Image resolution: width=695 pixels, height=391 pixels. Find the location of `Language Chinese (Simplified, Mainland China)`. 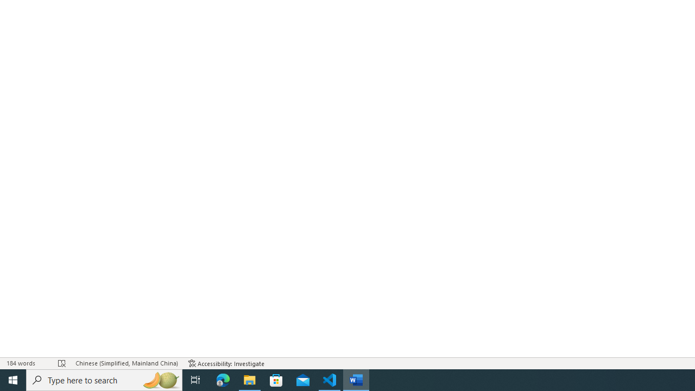

Language Chinese (Simplified, Mainland China) is located at coordinates (126, 363).